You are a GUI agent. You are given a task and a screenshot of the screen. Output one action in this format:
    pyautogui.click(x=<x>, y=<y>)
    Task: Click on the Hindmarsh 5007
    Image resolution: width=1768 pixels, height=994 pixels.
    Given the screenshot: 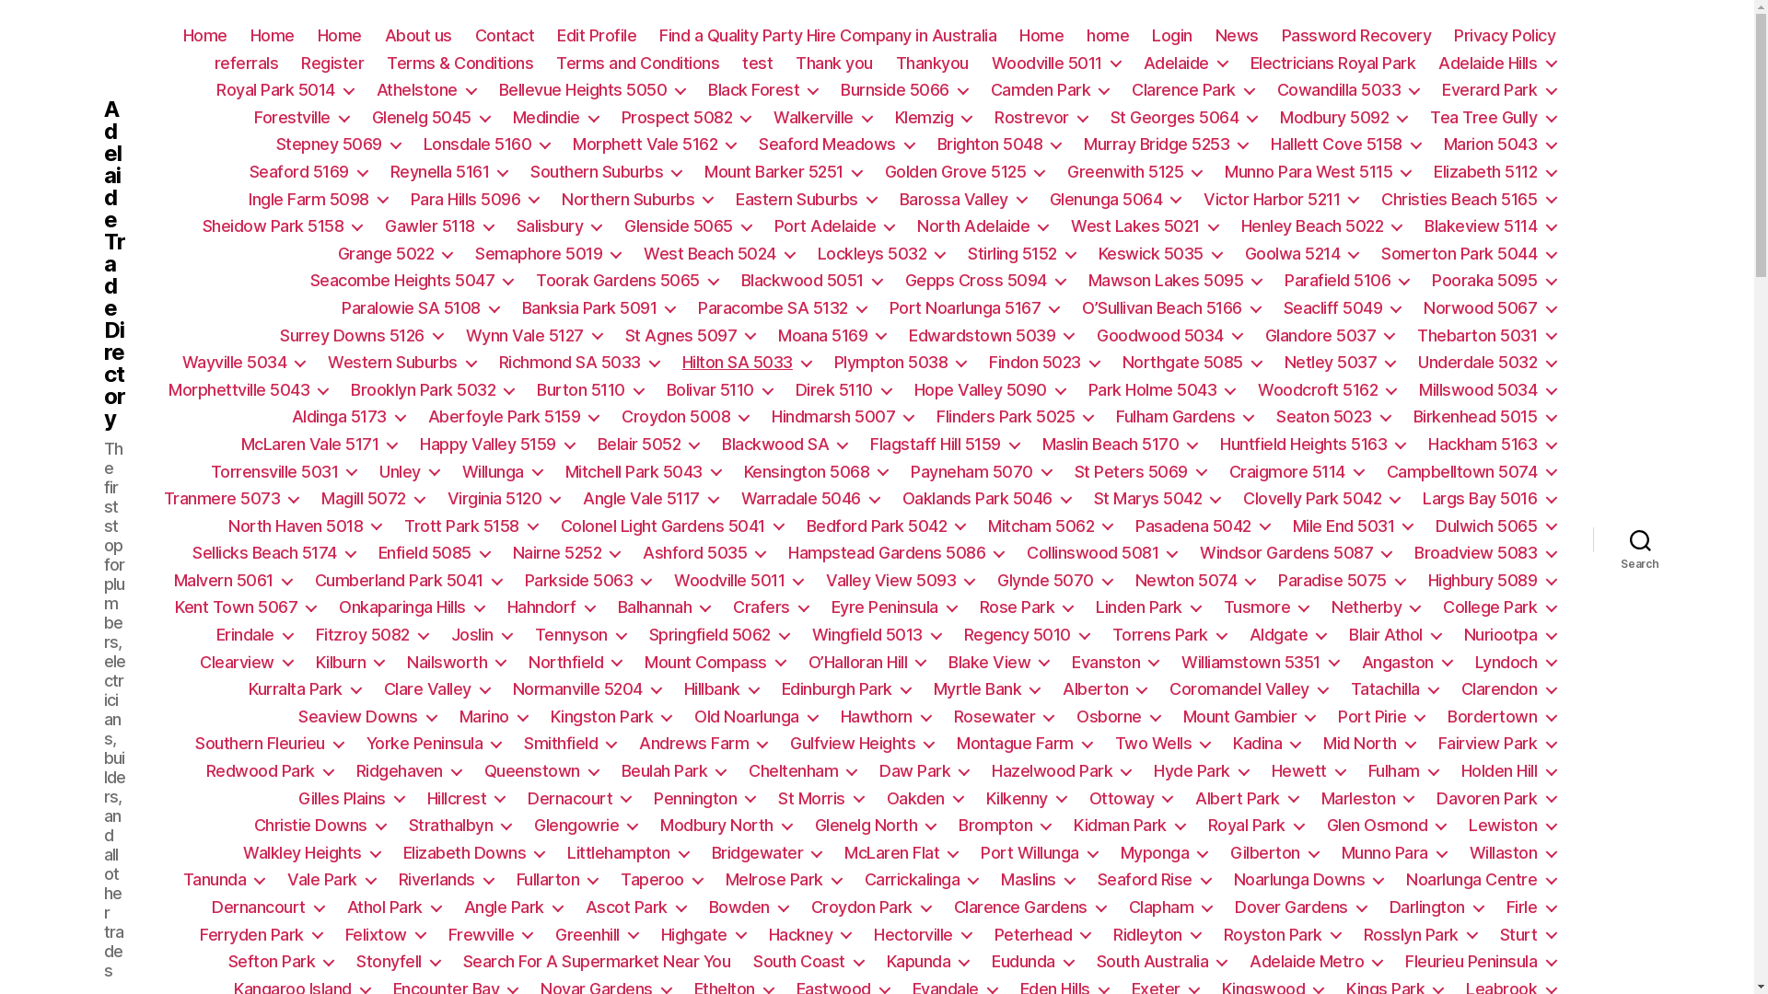 What is the action you would take?
    pyautogui.click(x=843, y=417)
    